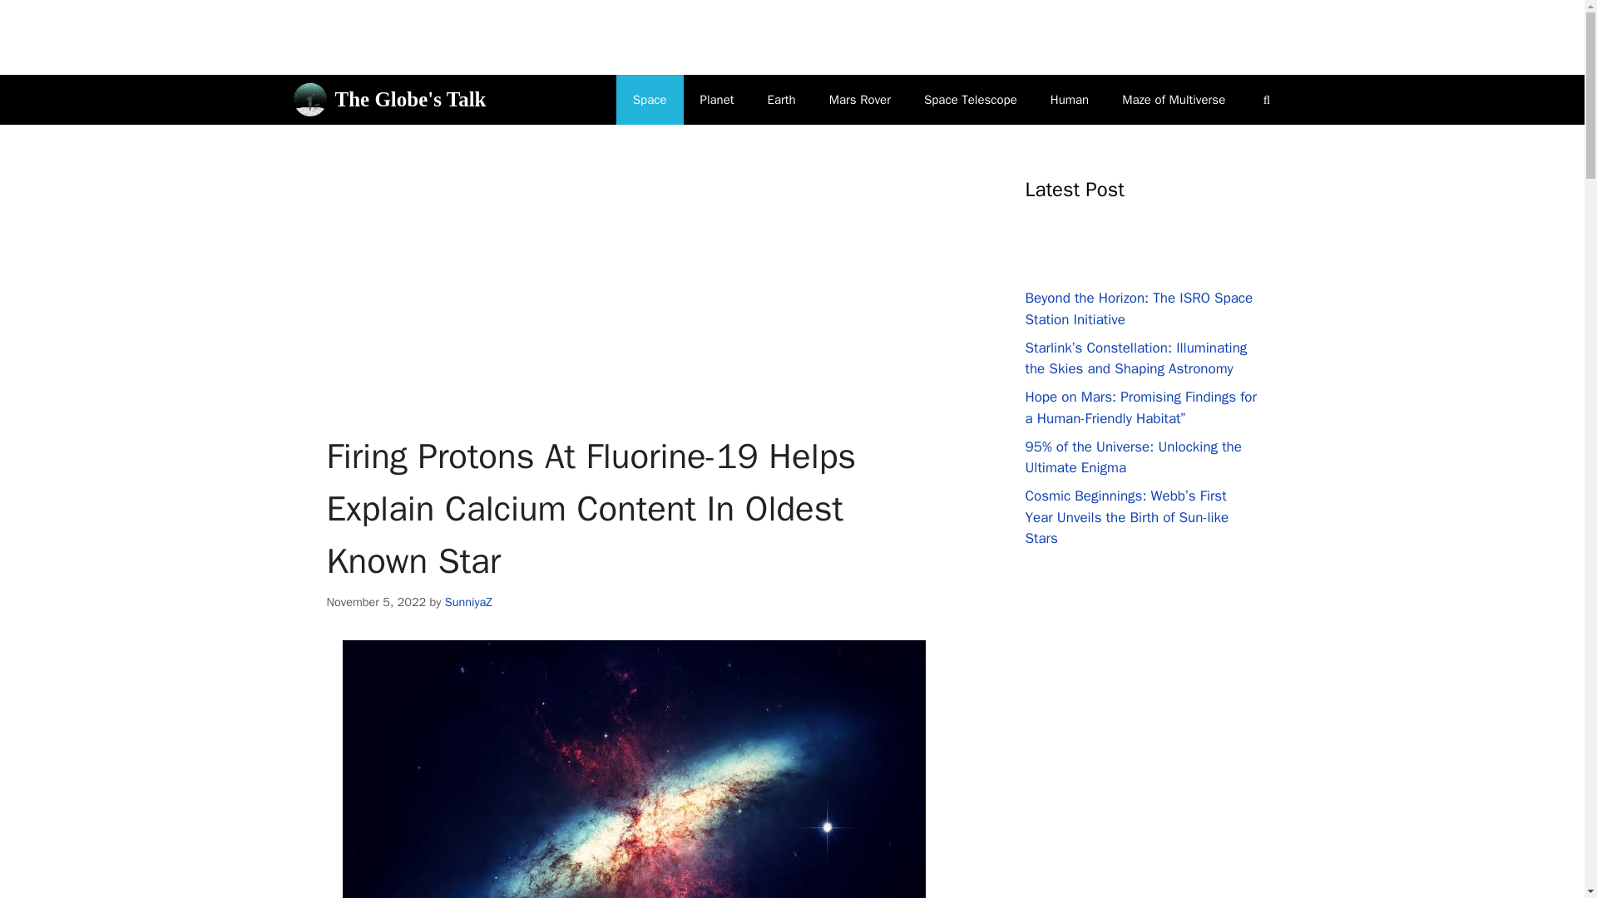  Describe the element at coordinates (409, 100) in the screenshot. I see `The Globe's Talk` at that location.